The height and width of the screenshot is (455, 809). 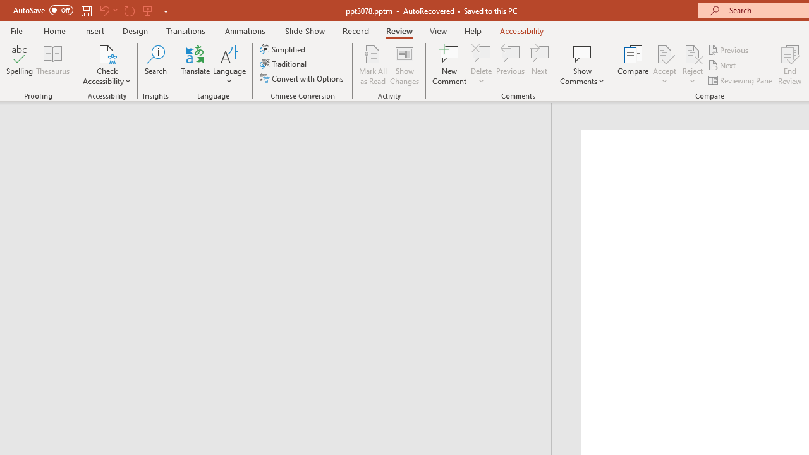 I want to click on Spelling..., so click(x=20, y=64).